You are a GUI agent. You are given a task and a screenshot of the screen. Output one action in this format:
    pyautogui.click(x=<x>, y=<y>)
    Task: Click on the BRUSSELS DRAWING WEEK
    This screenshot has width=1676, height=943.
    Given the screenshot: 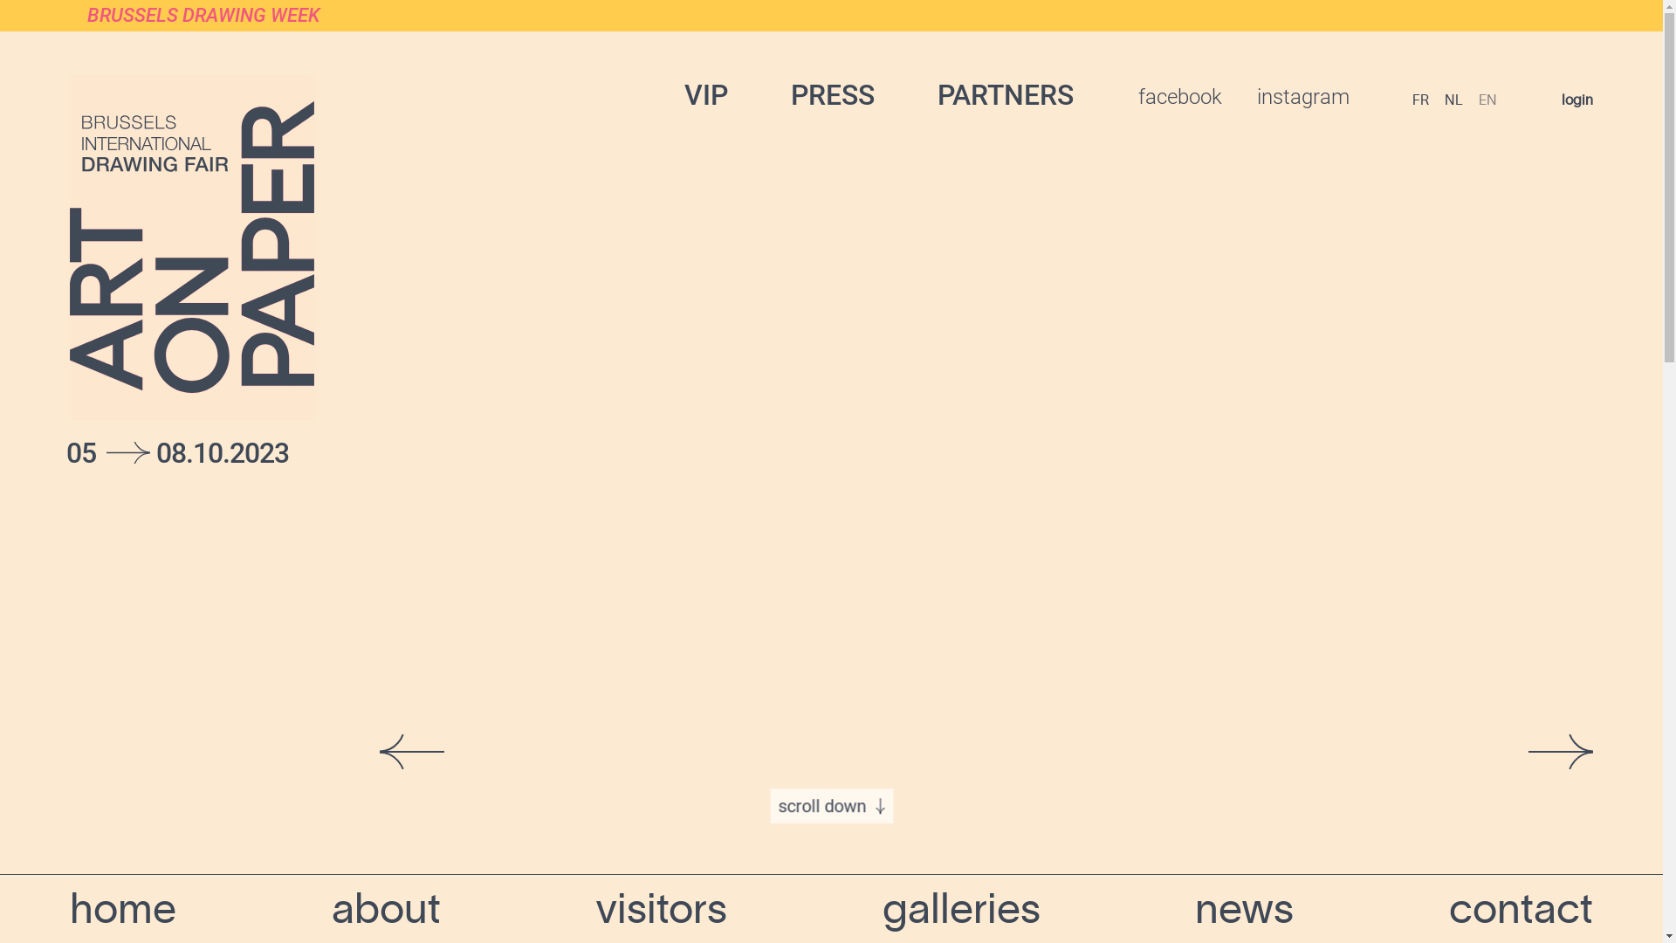 What is the action you would take?
    pyautogui.click(x=831, y=16)
    